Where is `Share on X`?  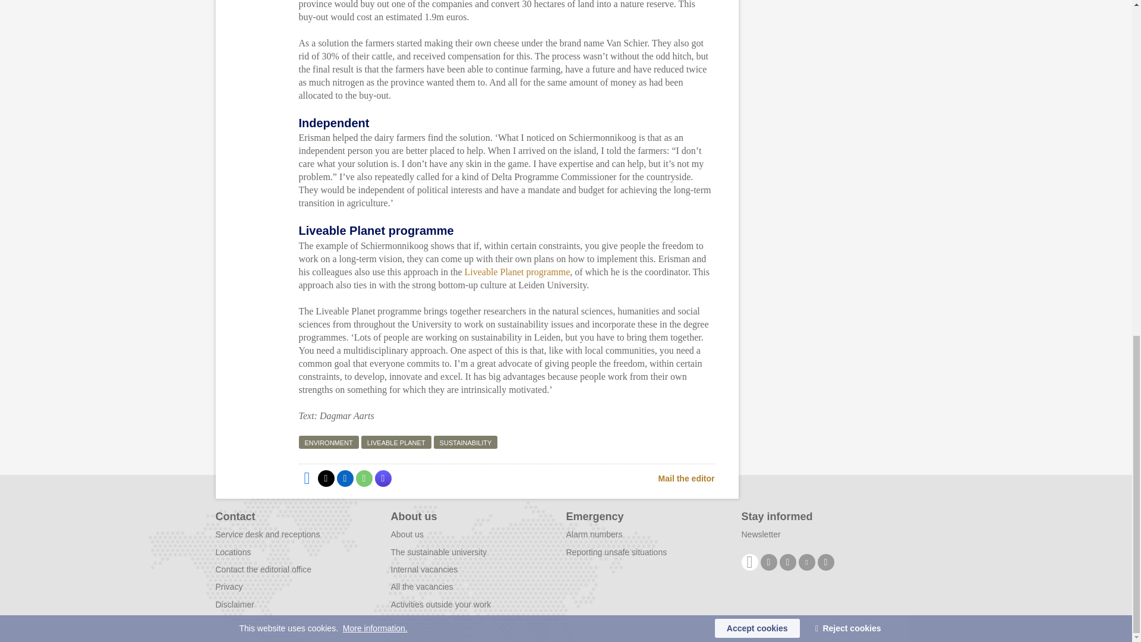
Share on X is located at coordinates (326, 478).